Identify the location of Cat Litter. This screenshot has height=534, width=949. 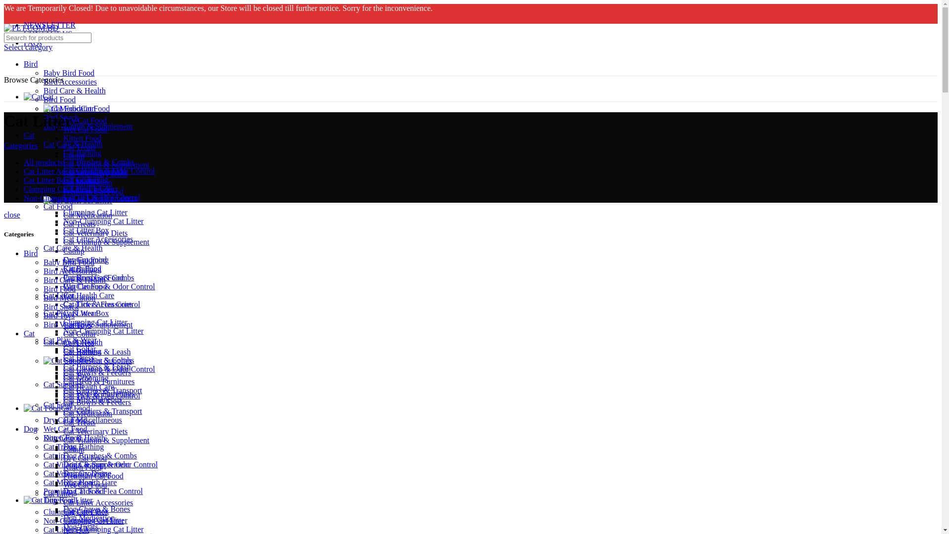
(59, 493).